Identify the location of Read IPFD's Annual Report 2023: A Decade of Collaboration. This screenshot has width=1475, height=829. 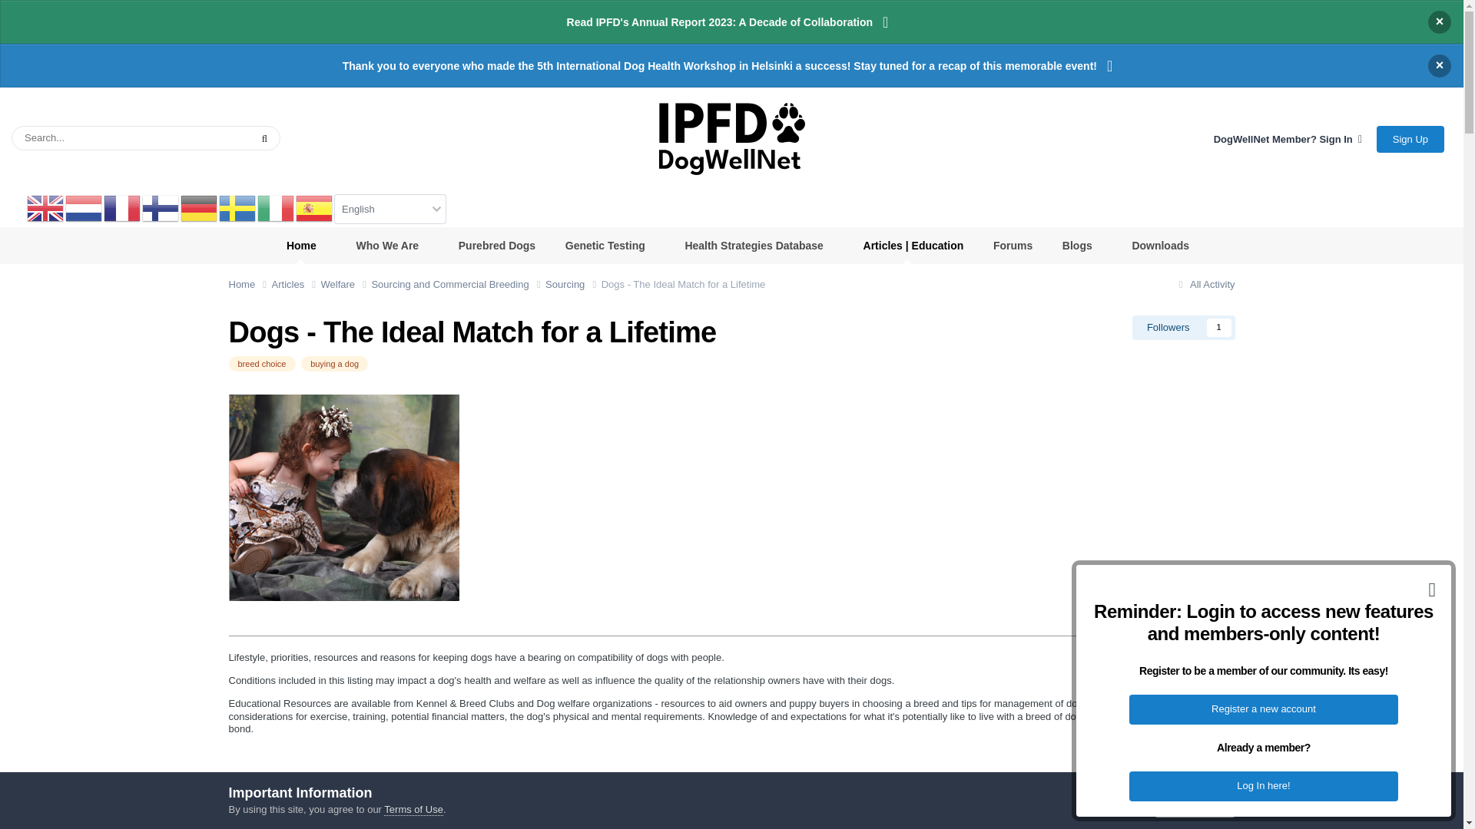
(731, 21).